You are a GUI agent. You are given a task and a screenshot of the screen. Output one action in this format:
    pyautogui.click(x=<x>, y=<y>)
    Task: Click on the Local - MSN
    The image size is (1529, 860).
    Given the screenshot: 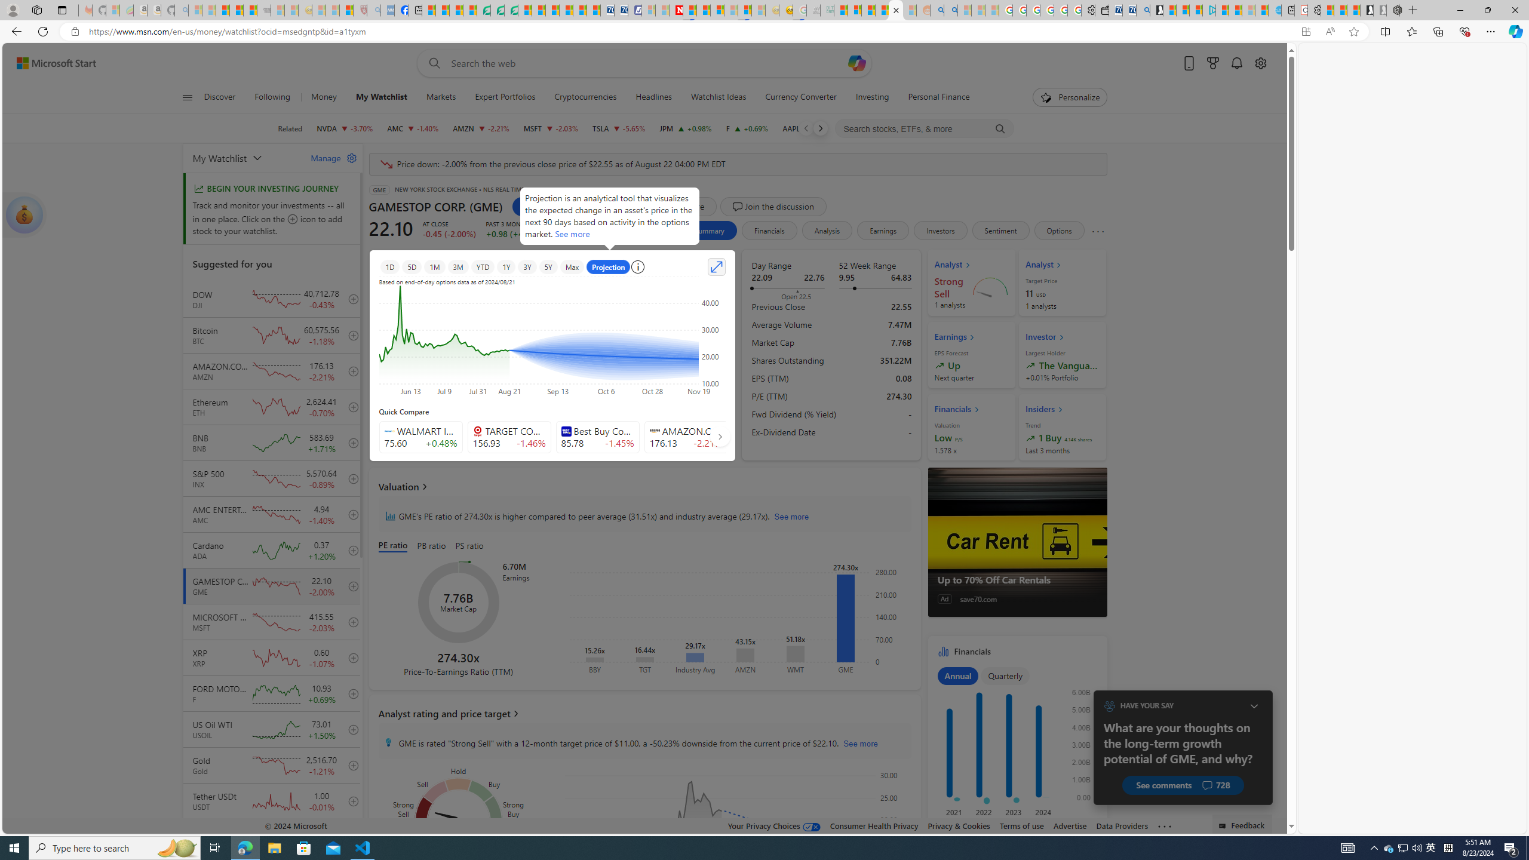 What is the action you would take?
    pyautogui.click(x=346, y=10)
    